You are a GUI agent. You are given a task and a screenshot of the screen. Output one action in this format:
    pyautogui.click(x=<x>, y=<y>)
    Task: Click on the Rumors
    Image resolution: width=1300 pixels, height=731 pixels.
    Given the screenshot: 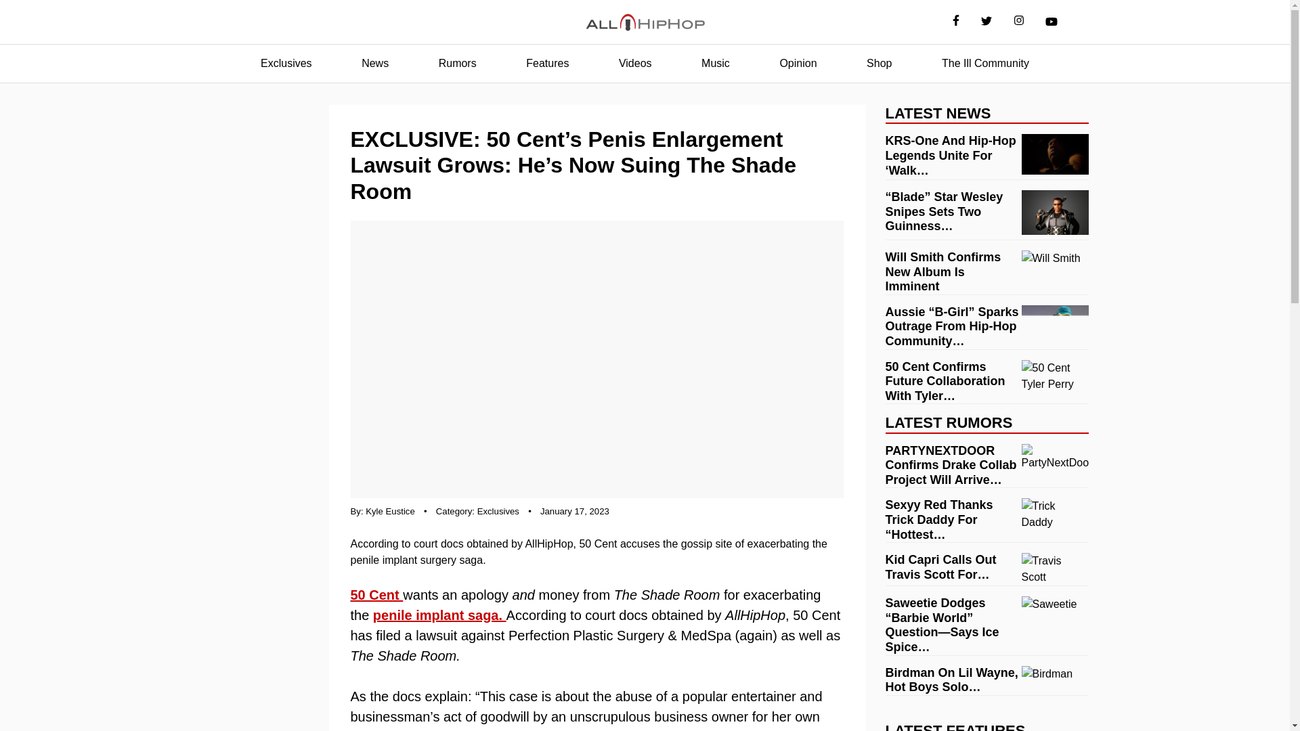 What is the action you would take?
    pyautogui.click(x=458, y=64)
    